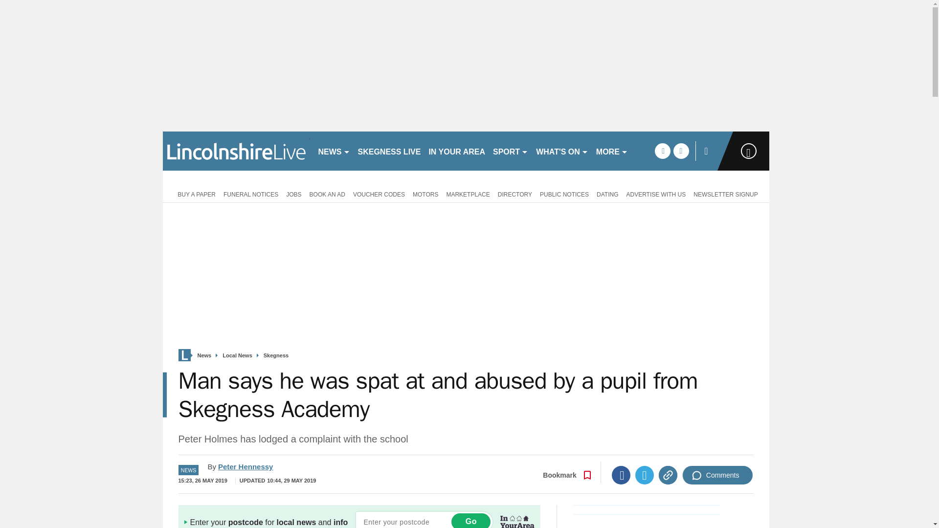  What do you see at coordinates (334, 151) in the screenshot?
I see `NEWS` at bounding box center [334, 151].